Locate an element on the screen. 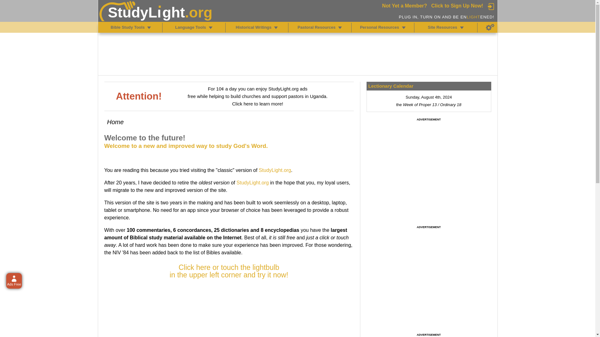 The width and height of the screenshot is (600, 337). Home is located at coordinates (115, 122).